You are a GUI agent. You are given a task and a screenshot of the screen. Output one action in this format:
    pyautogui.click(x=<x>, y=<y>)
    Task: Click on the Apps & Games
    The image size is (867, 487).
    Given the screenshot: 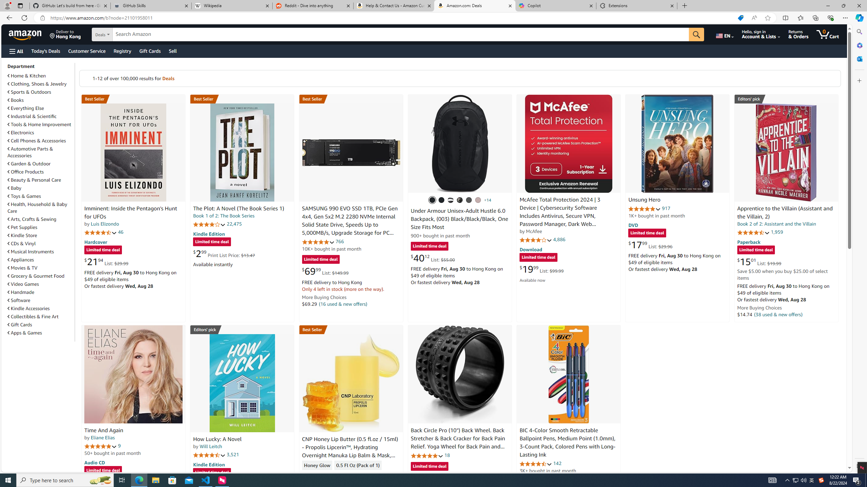 What is the action you would take?
    pyautogui.click(x=24, y=333)
    